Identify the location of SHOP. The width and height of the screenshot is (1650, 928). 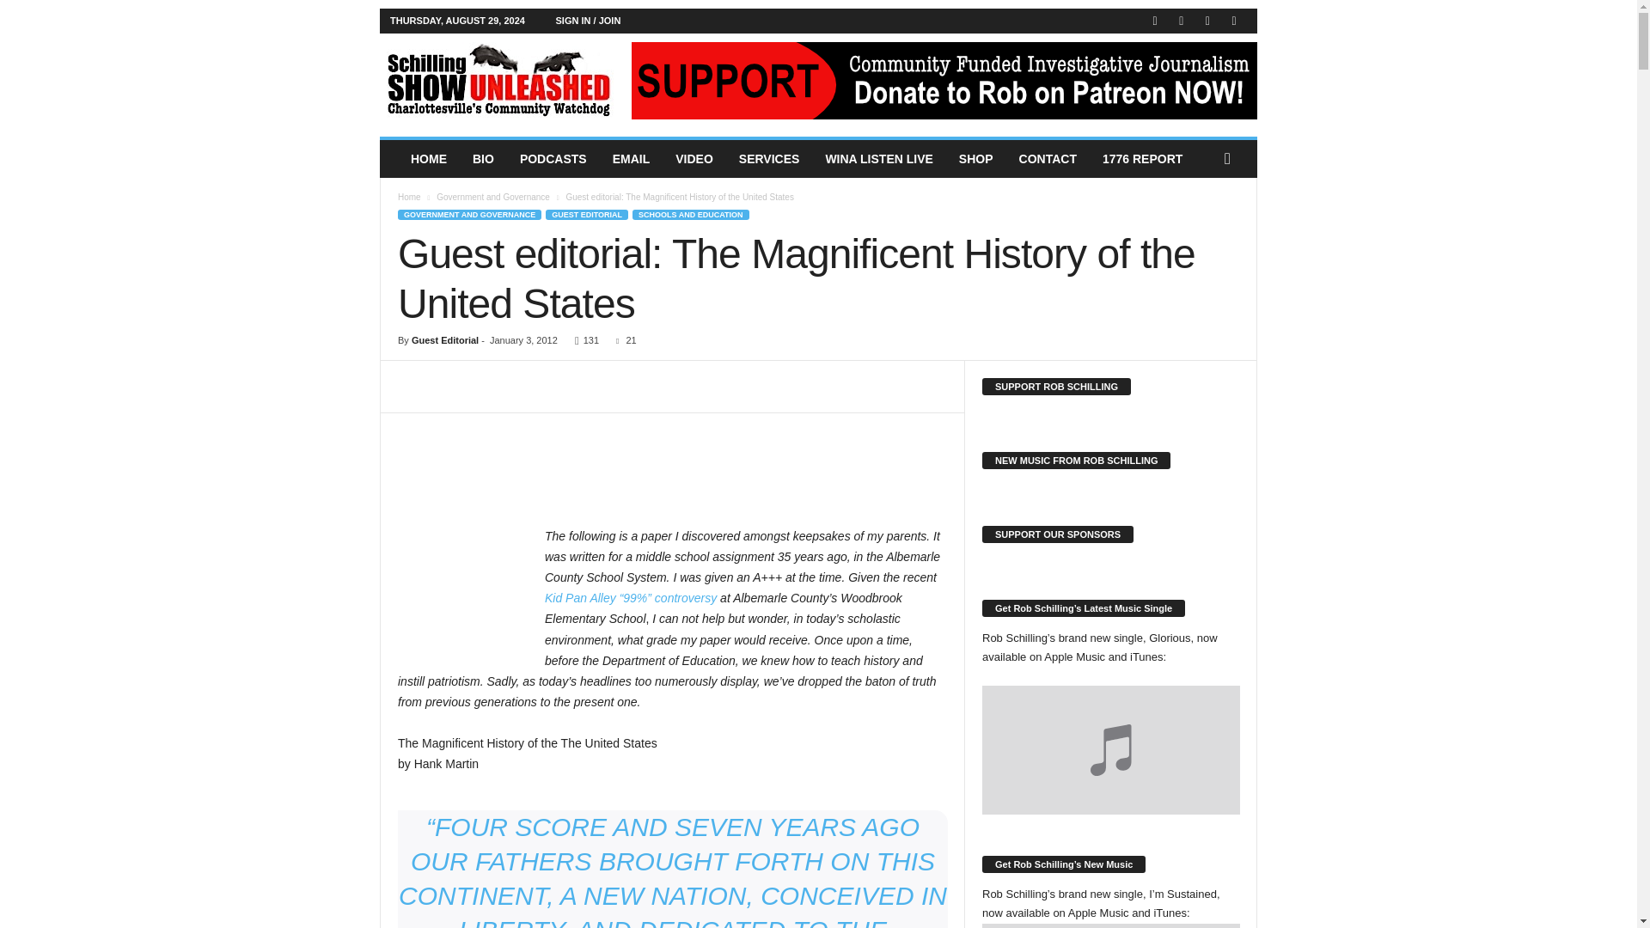
(976, 159).